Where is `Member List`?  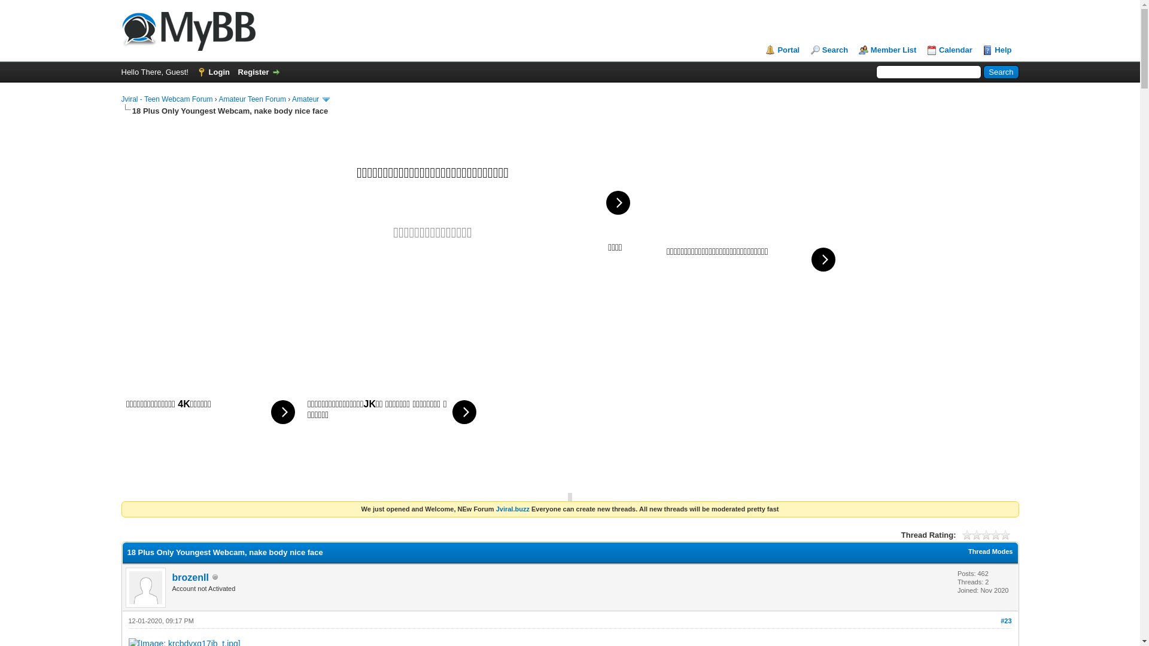 Member List is located at coordinates (888, 50).